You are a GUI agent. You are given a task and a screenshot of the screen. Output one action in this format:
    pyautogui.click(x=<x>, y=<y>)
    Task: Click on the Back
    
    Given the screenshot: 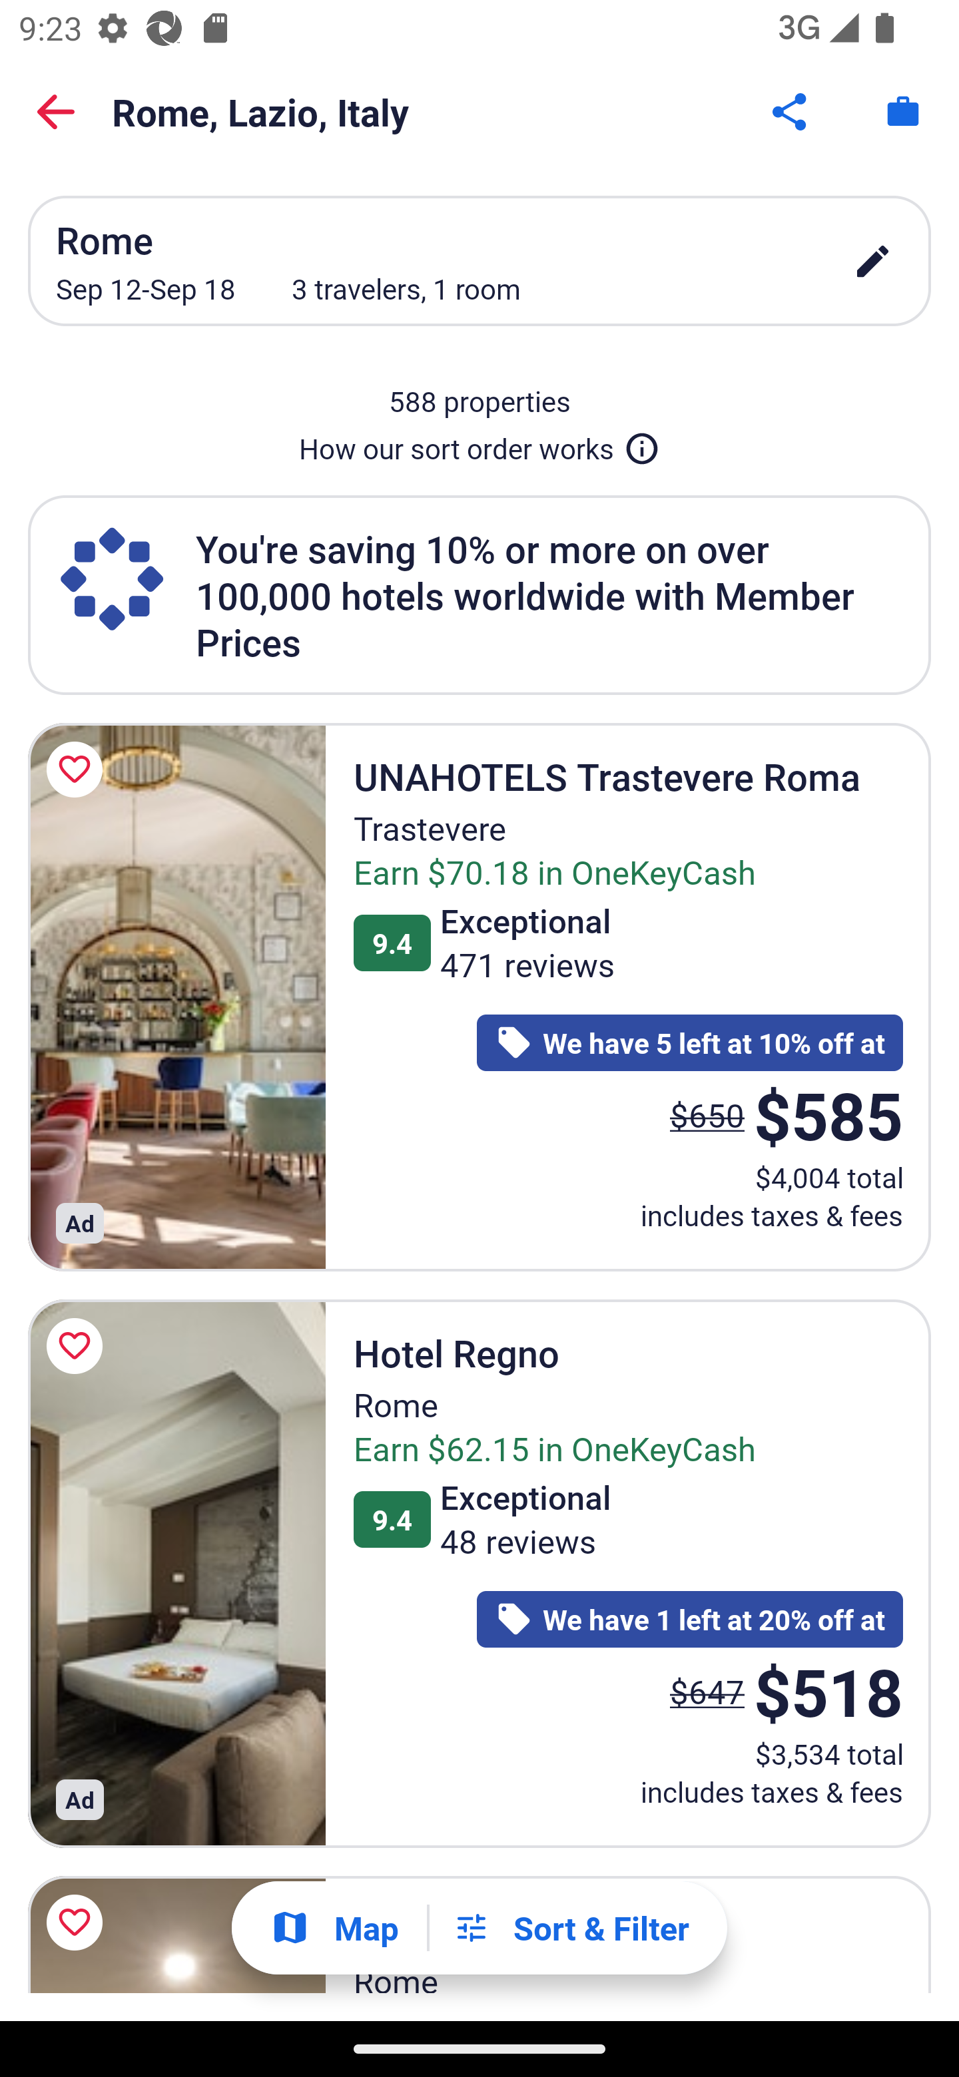 What is the action you would take?
    pyautogui.click(x=56, y=112)
    